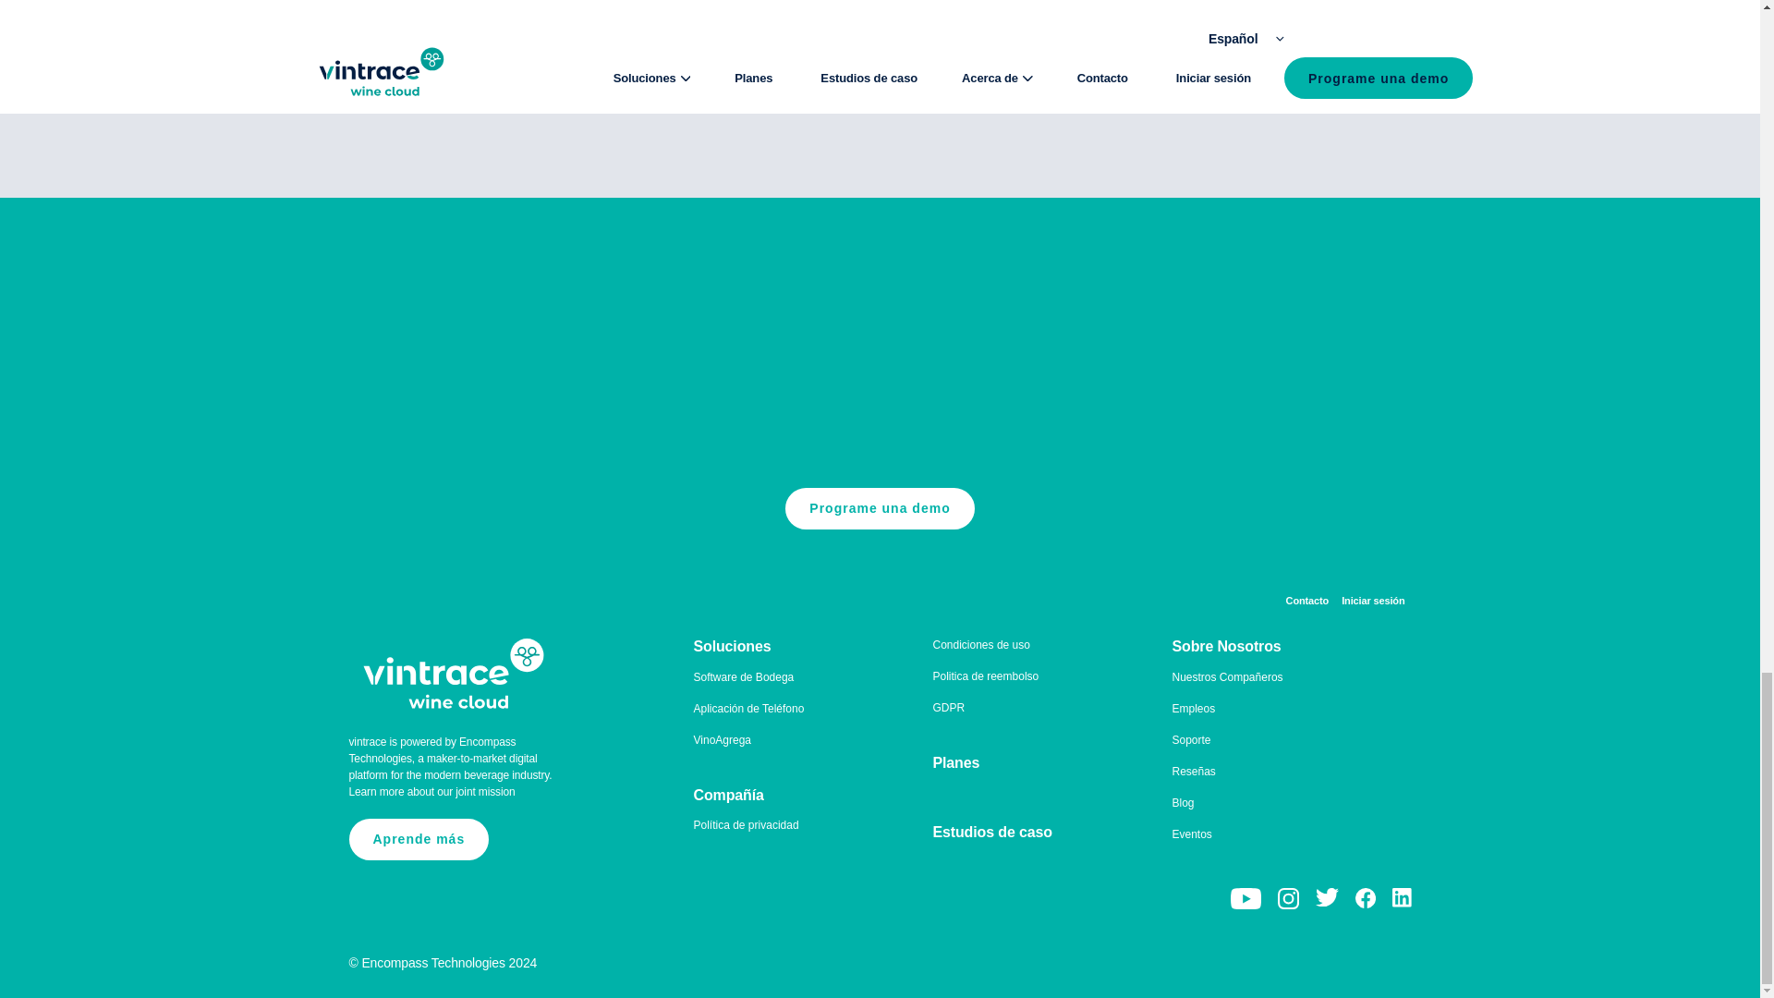  Describe the element at coordinates (722, 739) in the screenshot. I see `VinoAgrega` at that location.